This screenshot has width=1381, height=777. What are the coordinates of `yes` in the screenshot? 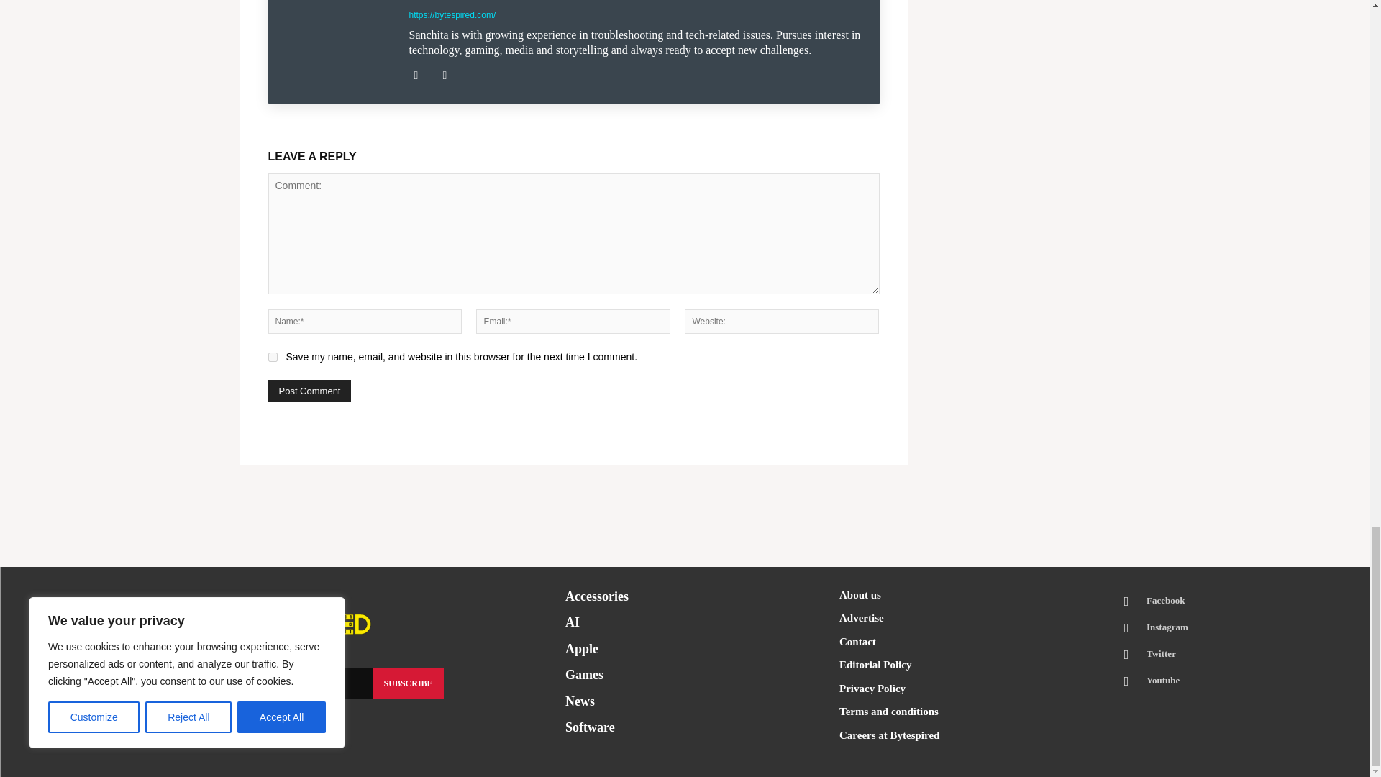 It's located at (272, 357).